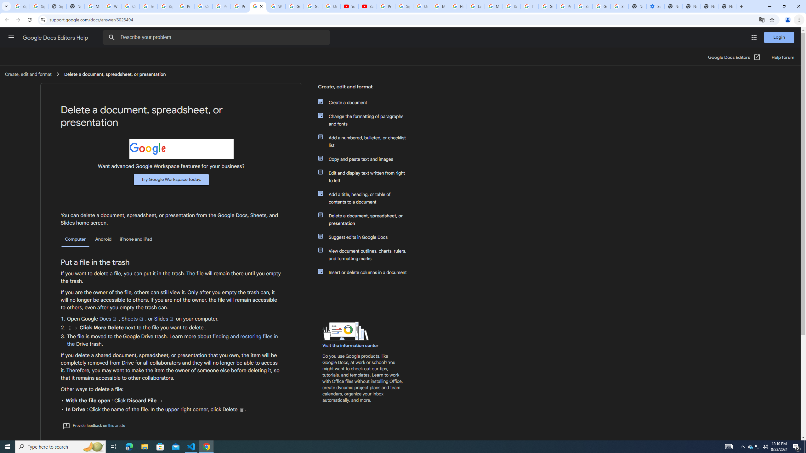 Image resolution: width=806 pixels, height=453 pixels. I want to click on Search the Help Center, so click(111, 37).